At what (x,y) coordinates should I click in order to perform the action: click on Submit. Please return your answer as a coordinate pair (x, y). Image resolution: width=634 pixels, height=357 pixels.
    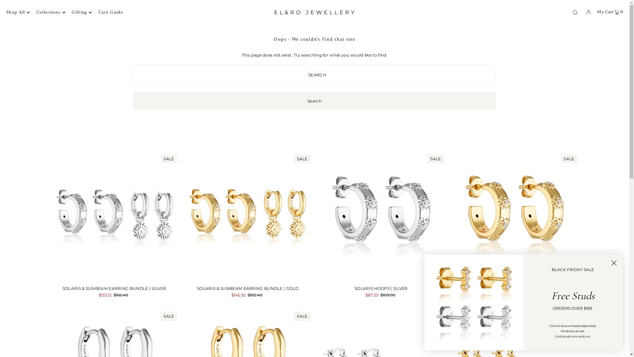
    Looking at the image, I should click on (99, 9).